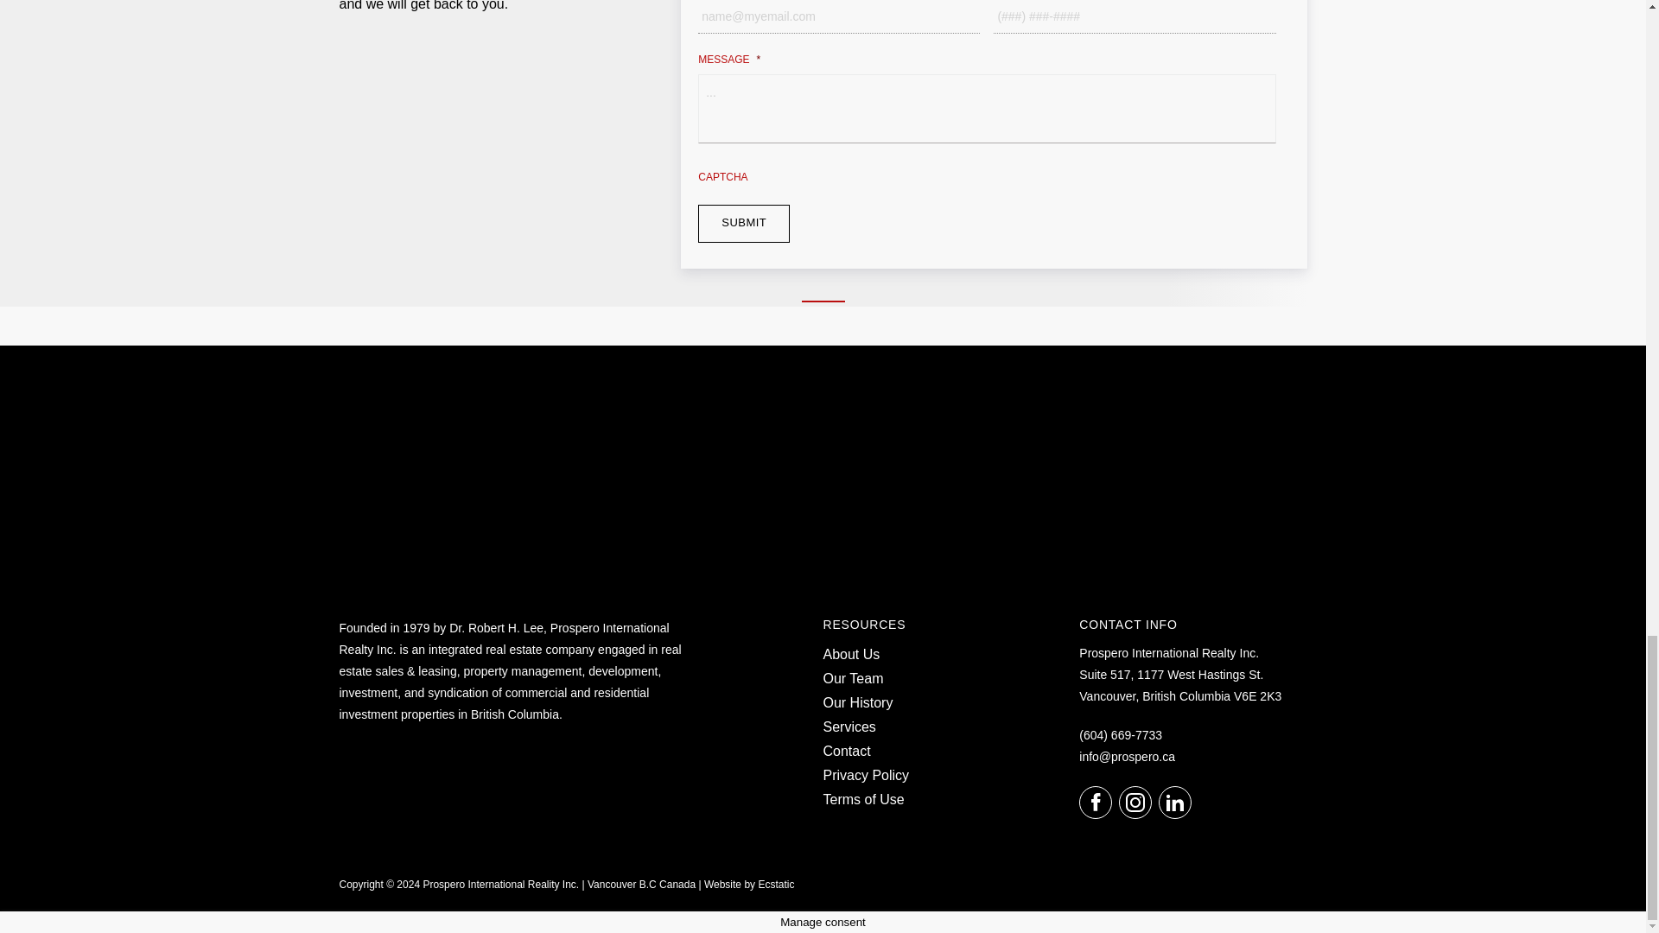 This screenshot has width=1659, height=933. What do you see at coordinates (849, 726) in the screenshot?
I see `Services` at bounding box center [849, 726].